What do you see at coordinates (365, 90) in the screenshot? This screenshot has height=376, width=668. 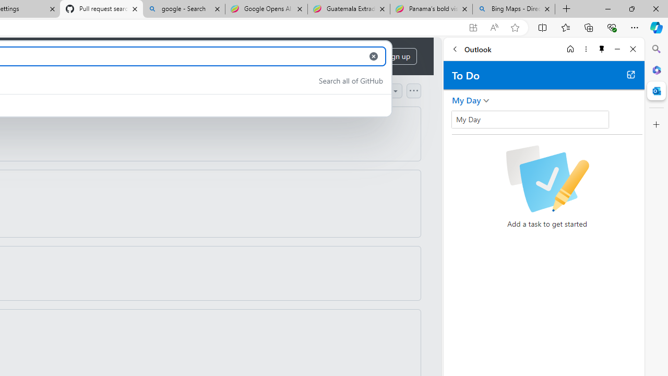 I see `Sort by: Best match` at bounding box center [365, 90].